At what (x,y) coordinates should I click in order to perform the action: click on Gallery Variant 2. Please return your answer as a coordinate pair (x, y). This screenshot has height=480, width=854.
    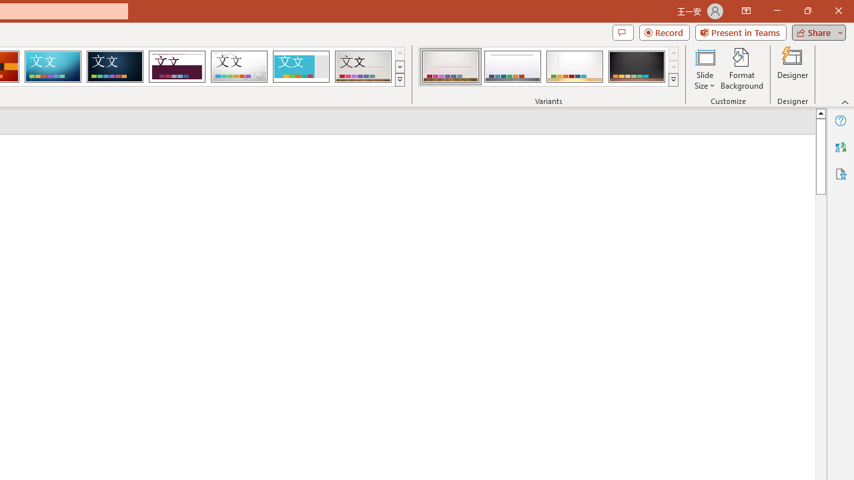
    Looking at the image, I should click on (512, 67).